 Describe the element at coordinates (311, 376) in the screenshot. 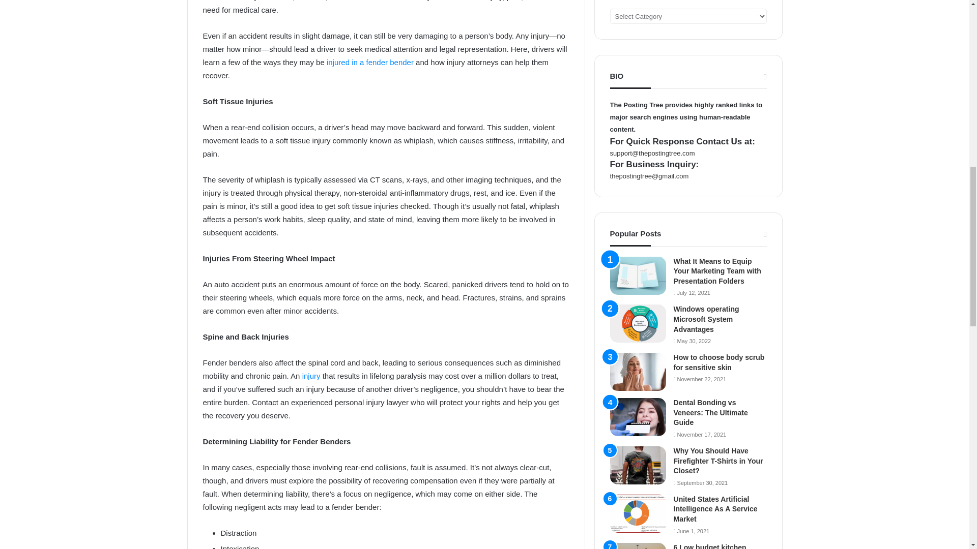

I see `injury` at that location.